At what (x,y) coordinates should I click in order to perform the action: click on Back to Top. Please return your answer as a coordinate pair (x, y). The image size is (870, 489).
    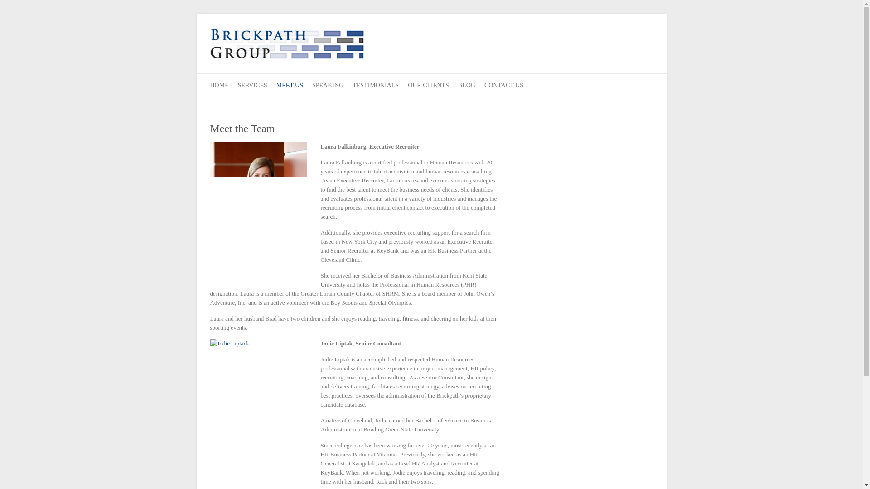
    Looking at the image, I should click on (851, 476).